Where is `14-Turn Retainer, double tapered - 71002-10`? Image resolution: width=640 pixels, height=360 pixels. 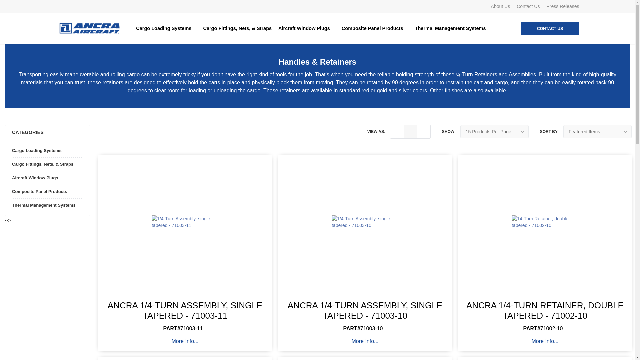
14-Turn Retainer, double tapered - 71002-10 is located at coordinates (545, 222).